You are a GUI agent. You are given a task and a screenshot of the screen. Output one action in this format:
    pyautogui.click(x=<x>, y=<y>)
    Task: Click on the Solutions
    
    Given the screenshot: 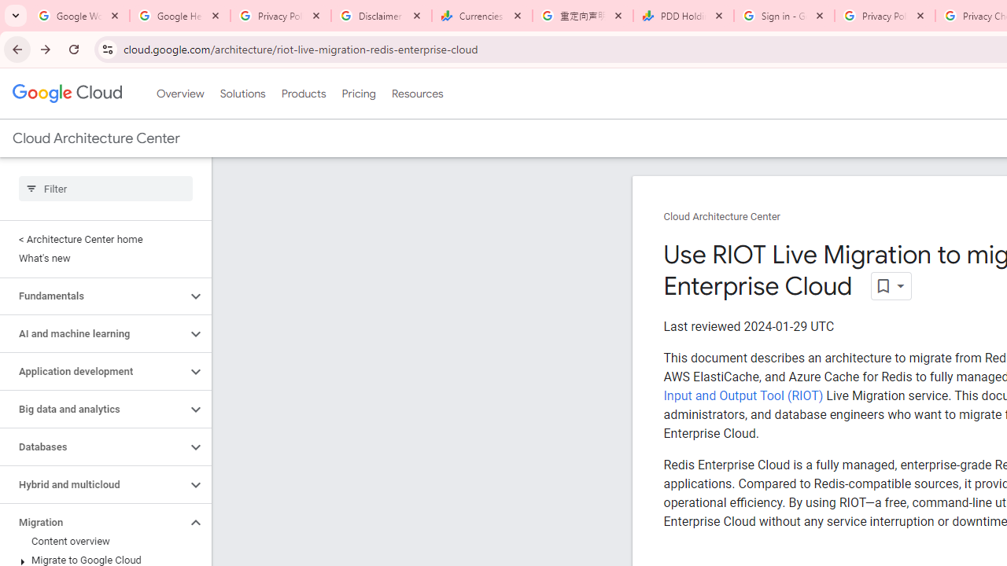 What is the action you would take?
    pyautogui.click(x=242, y=94)
    